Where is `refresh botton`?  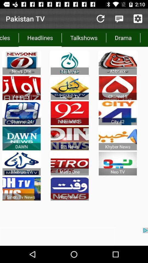 refresh botton is located at coordinates (100, 19).